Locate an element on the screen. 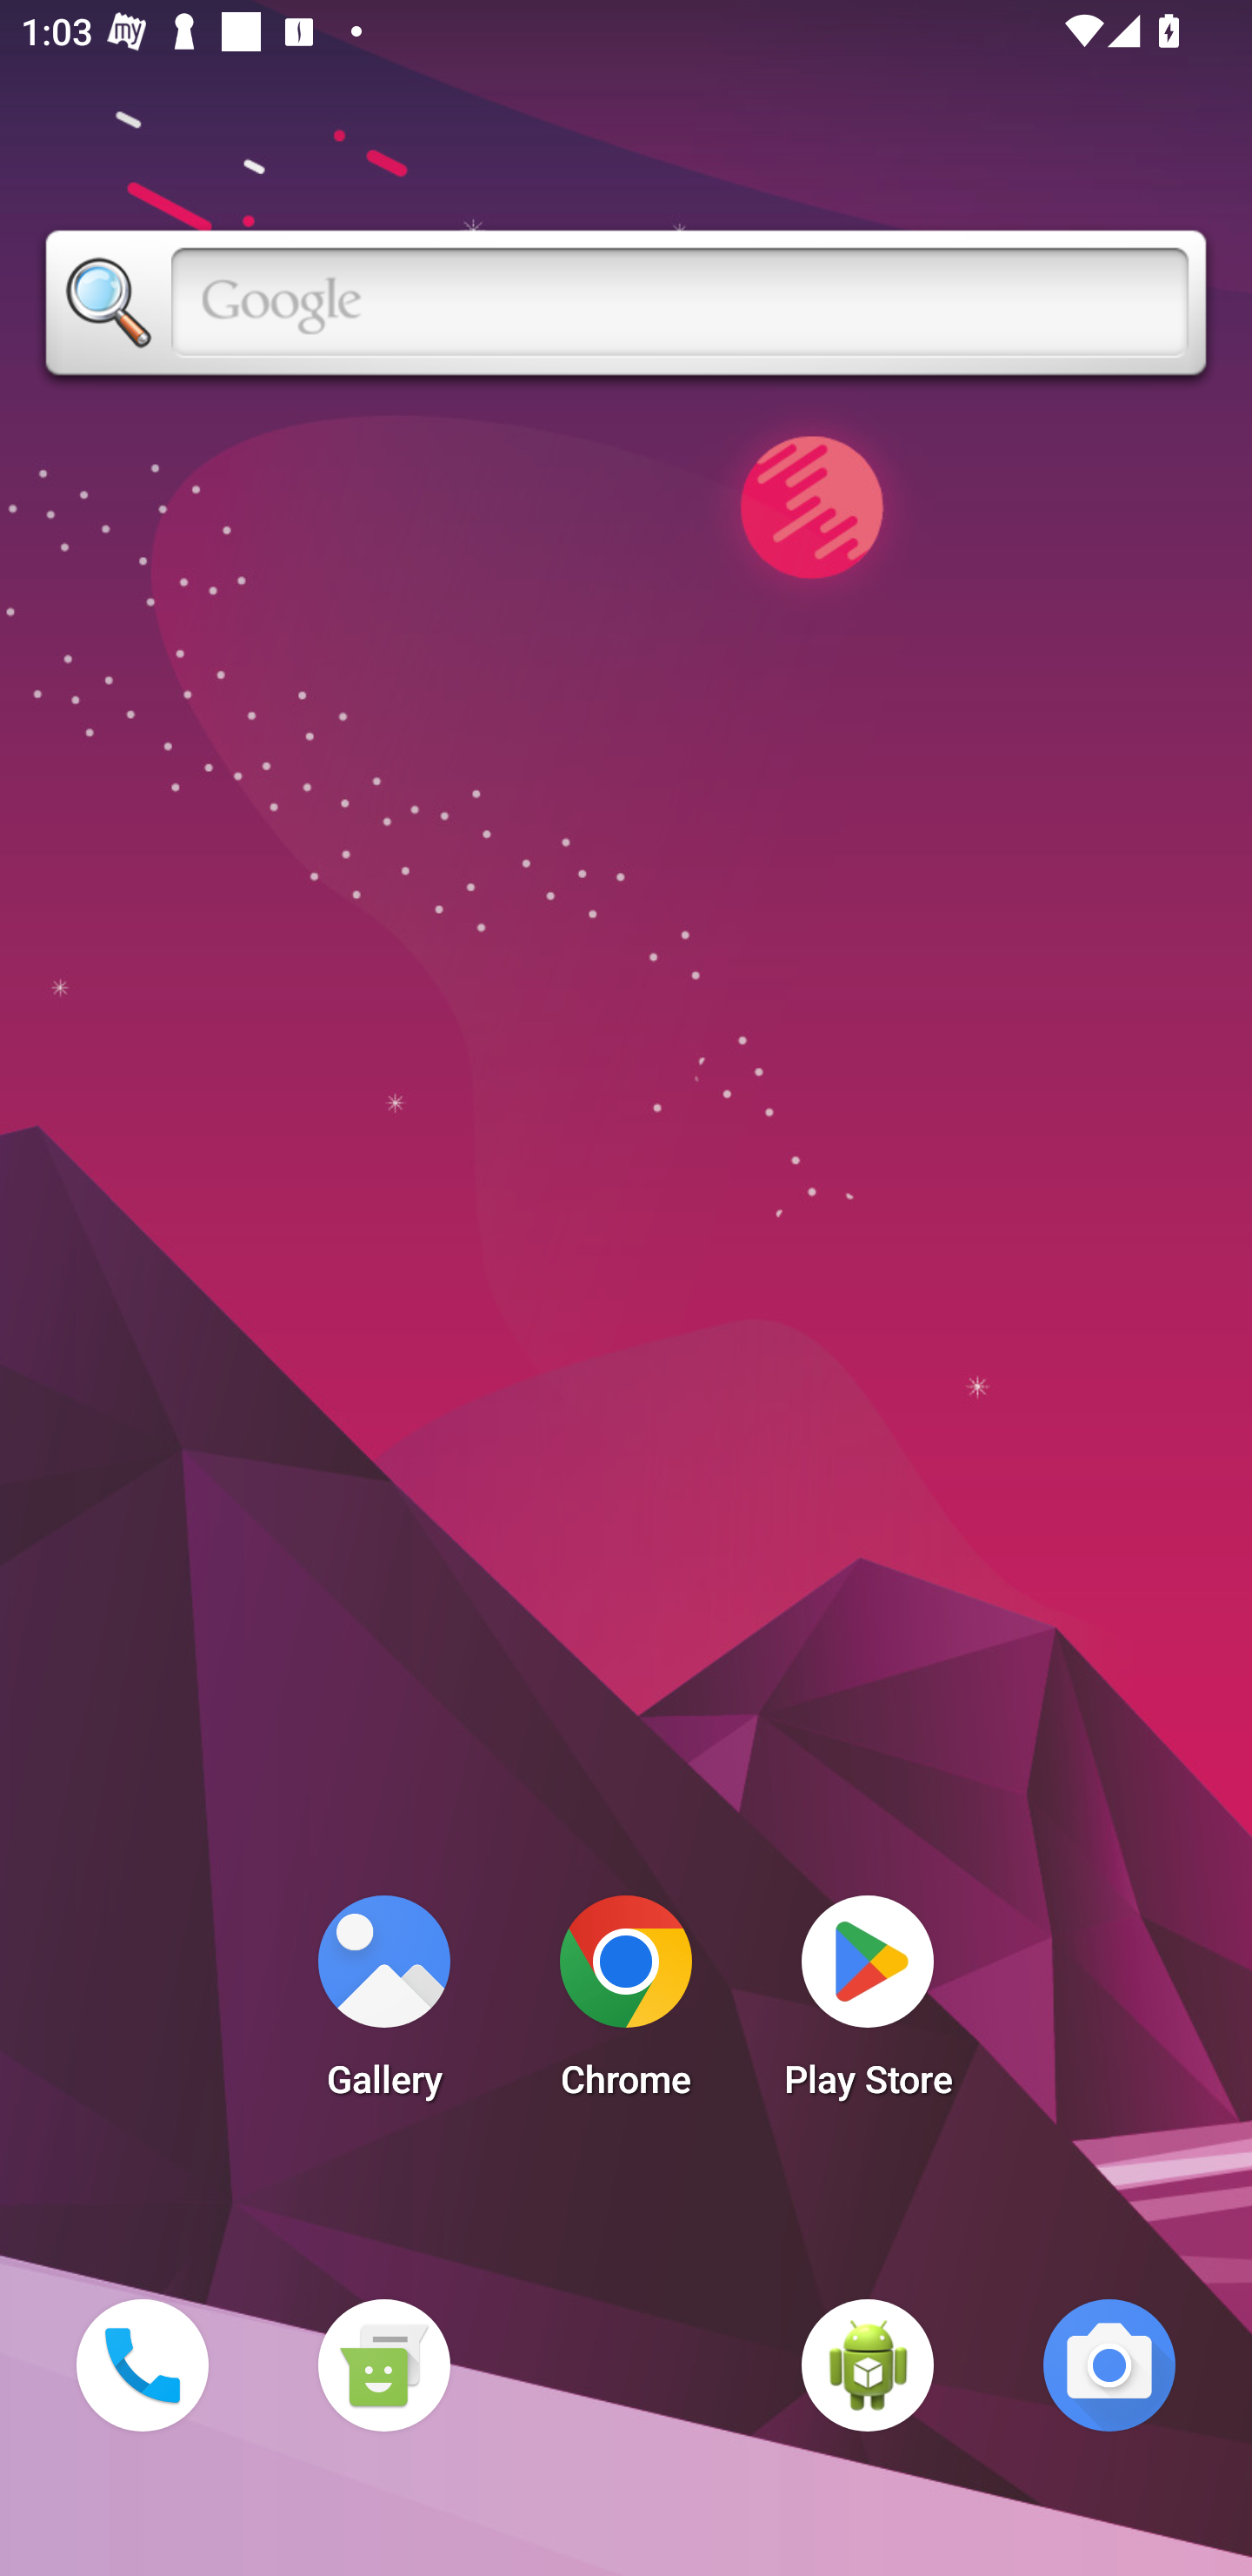 The image size is (1252, 2576). Play Store is located at coordinates (868, 2005).